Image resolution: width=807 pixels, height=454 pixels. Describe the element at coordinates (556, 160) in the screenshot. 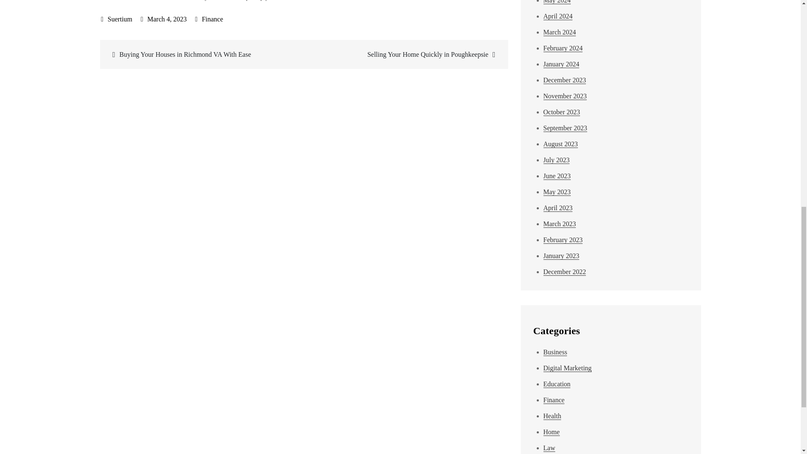

I see `July 2023` at that location.